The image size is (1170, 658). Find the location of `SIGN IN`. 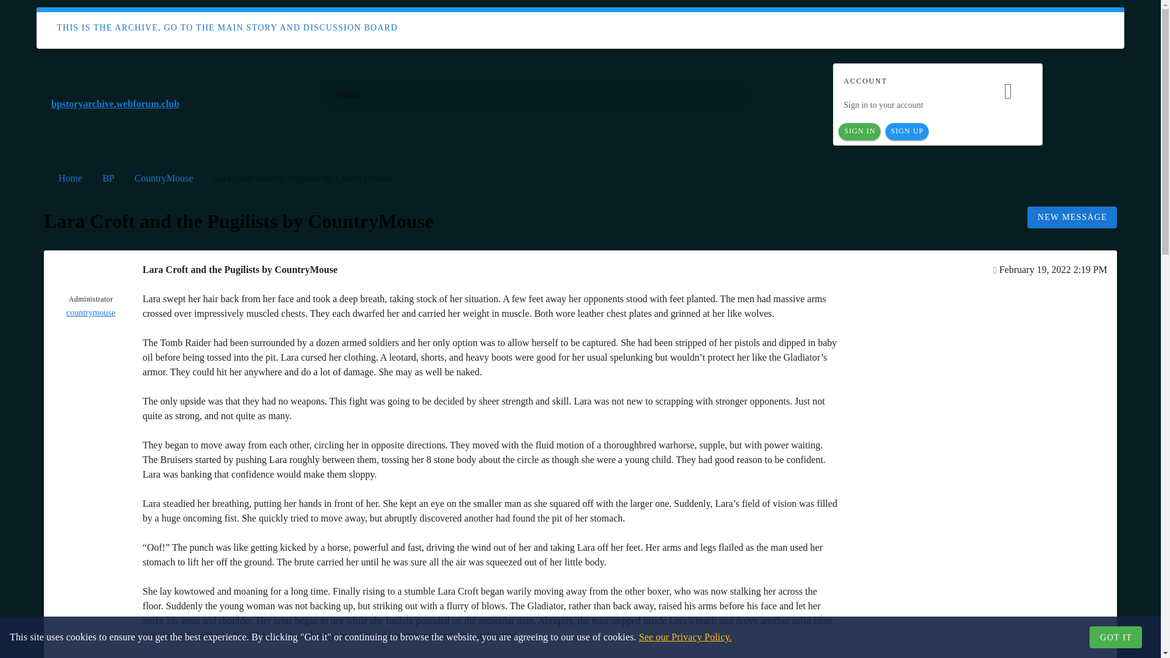

SIGN IN is located at coordinates (859, 132).